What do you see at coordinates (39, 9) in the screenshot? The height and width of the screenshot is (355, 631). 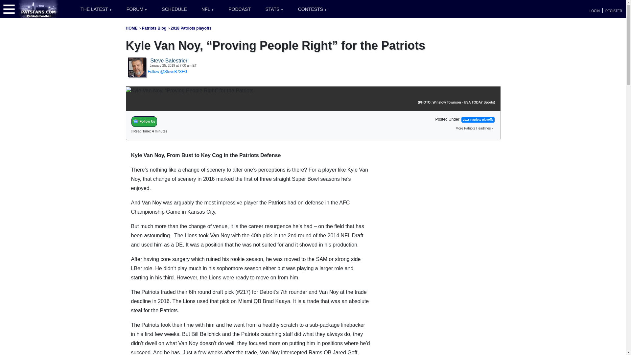 I see `PatsFans.com` at bounding box center [39, 9].